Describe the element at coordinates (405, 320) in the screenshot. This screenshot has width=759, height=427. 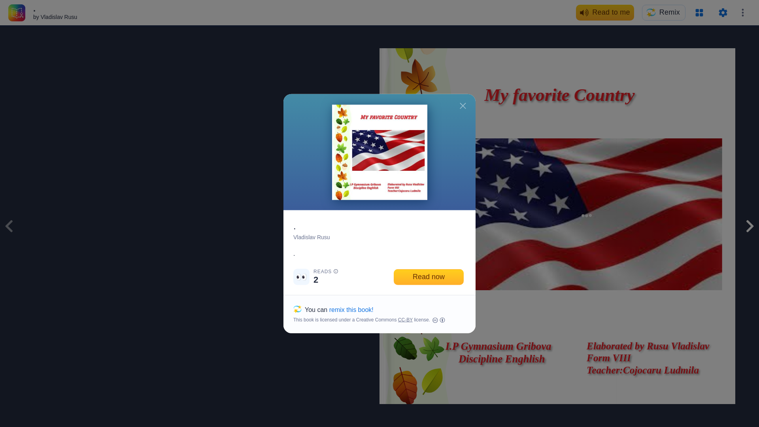
I see `CC-BY` at that location.